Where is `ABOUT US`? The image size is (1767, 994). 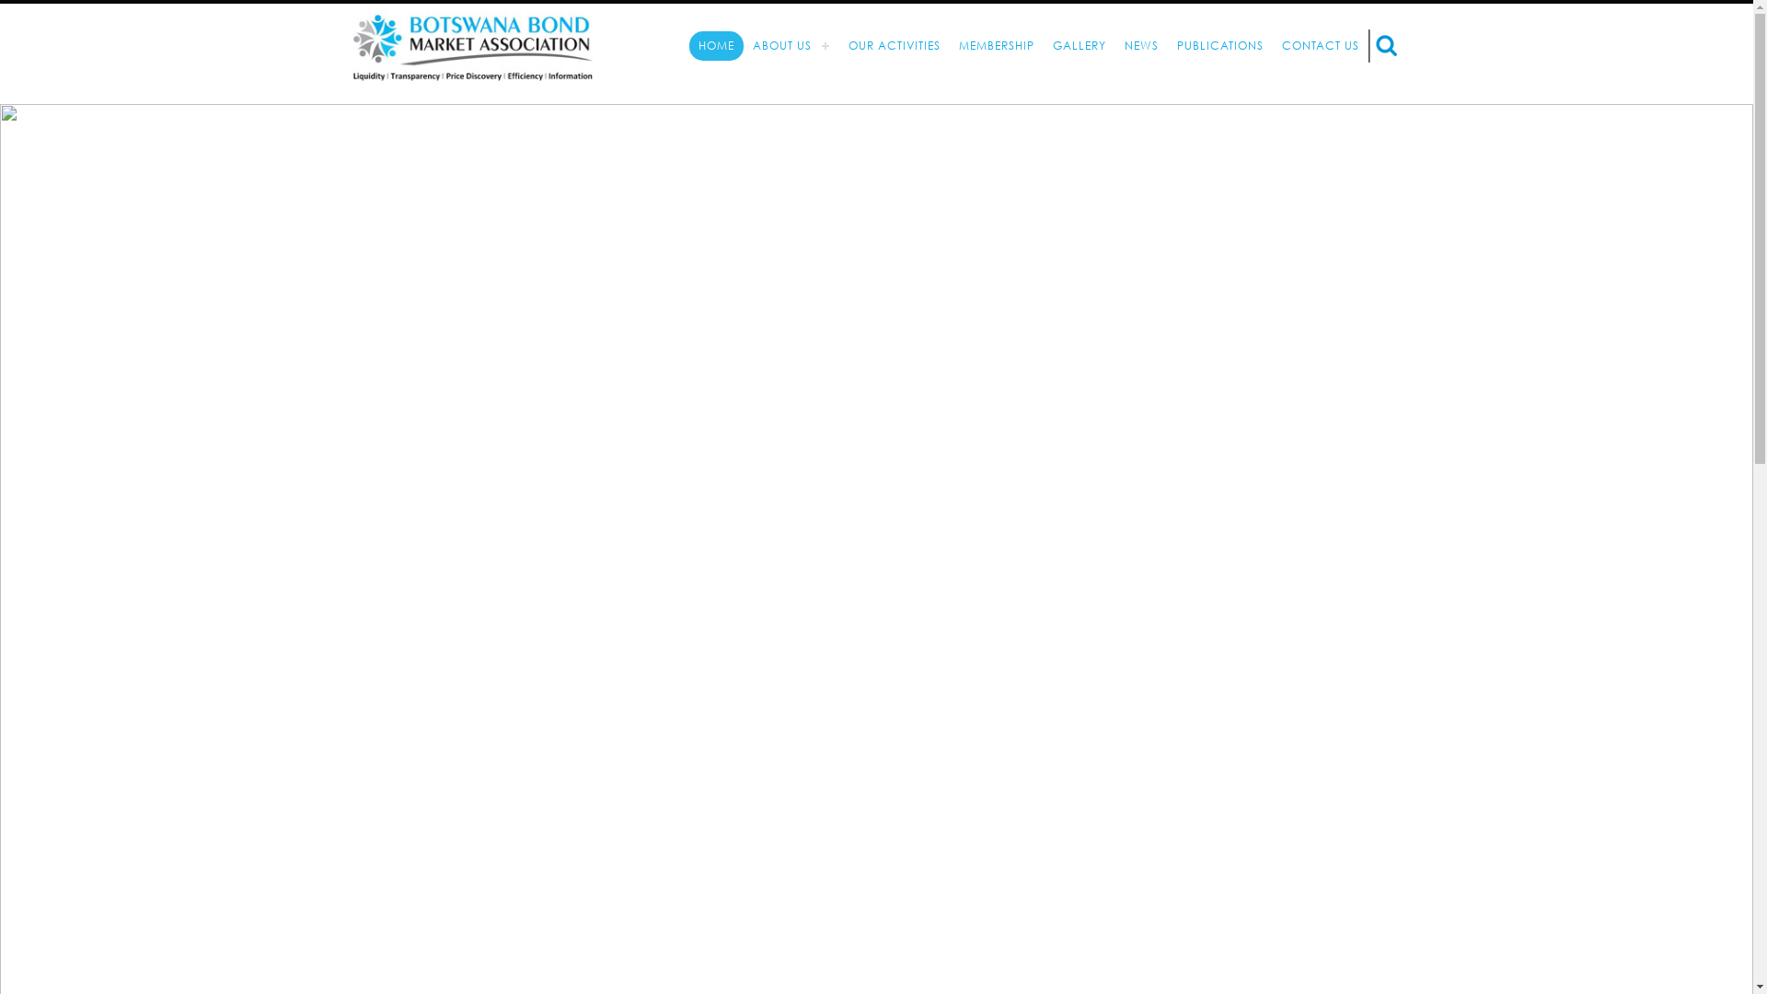 ABOUT US is located at coordinates (791, 46).